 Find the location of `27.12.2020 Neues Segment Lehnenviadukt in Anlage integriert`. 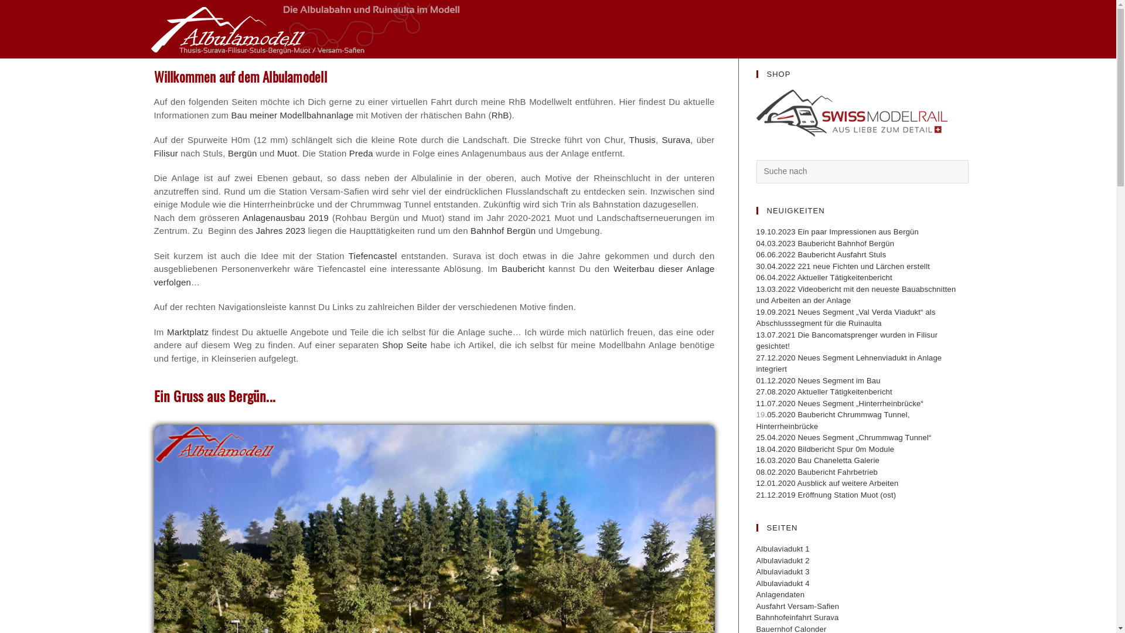

27.12.2020 Neues Segment Lehnenviadukt in Anlage integriert is located at coordinates (848, 363).